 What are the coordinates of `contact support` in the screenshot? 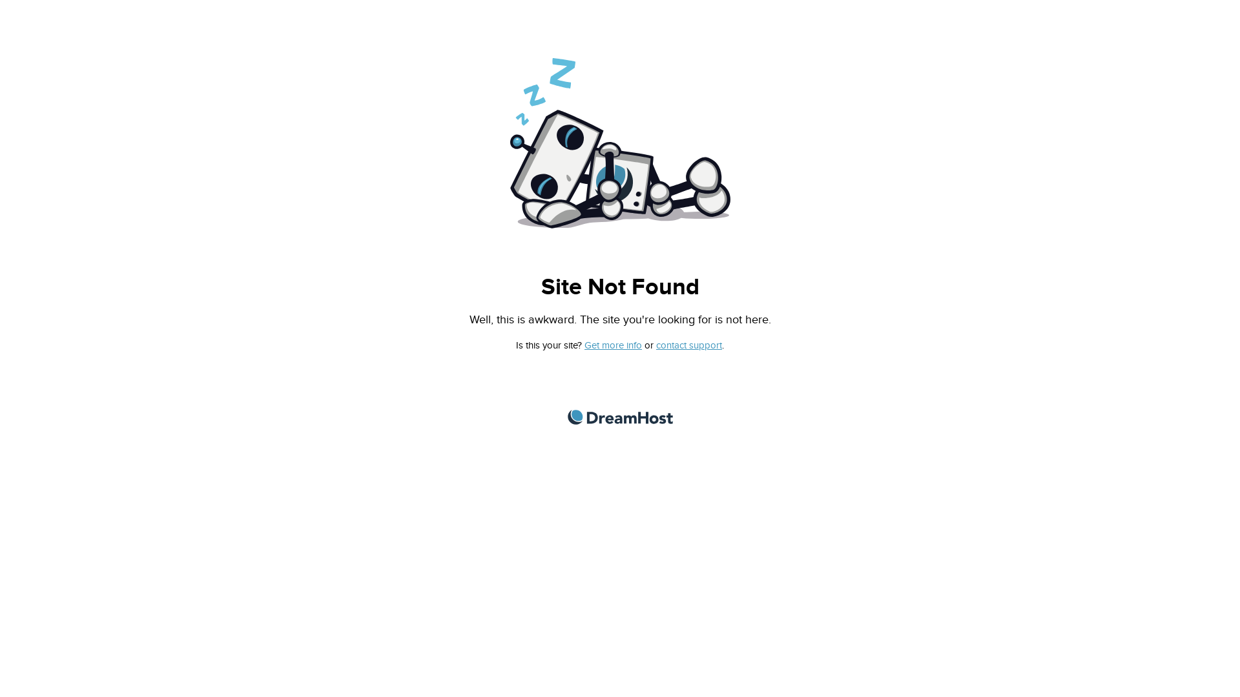 It's located at (689, 346).